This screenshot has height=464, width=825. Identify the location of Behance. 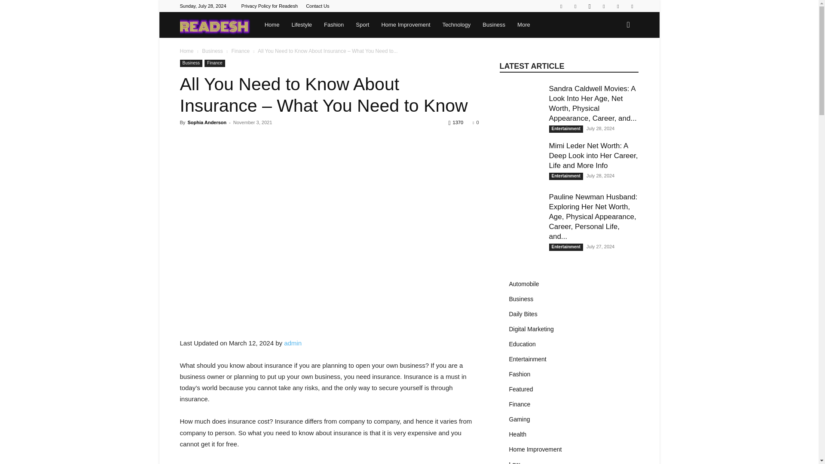
(561, 6).